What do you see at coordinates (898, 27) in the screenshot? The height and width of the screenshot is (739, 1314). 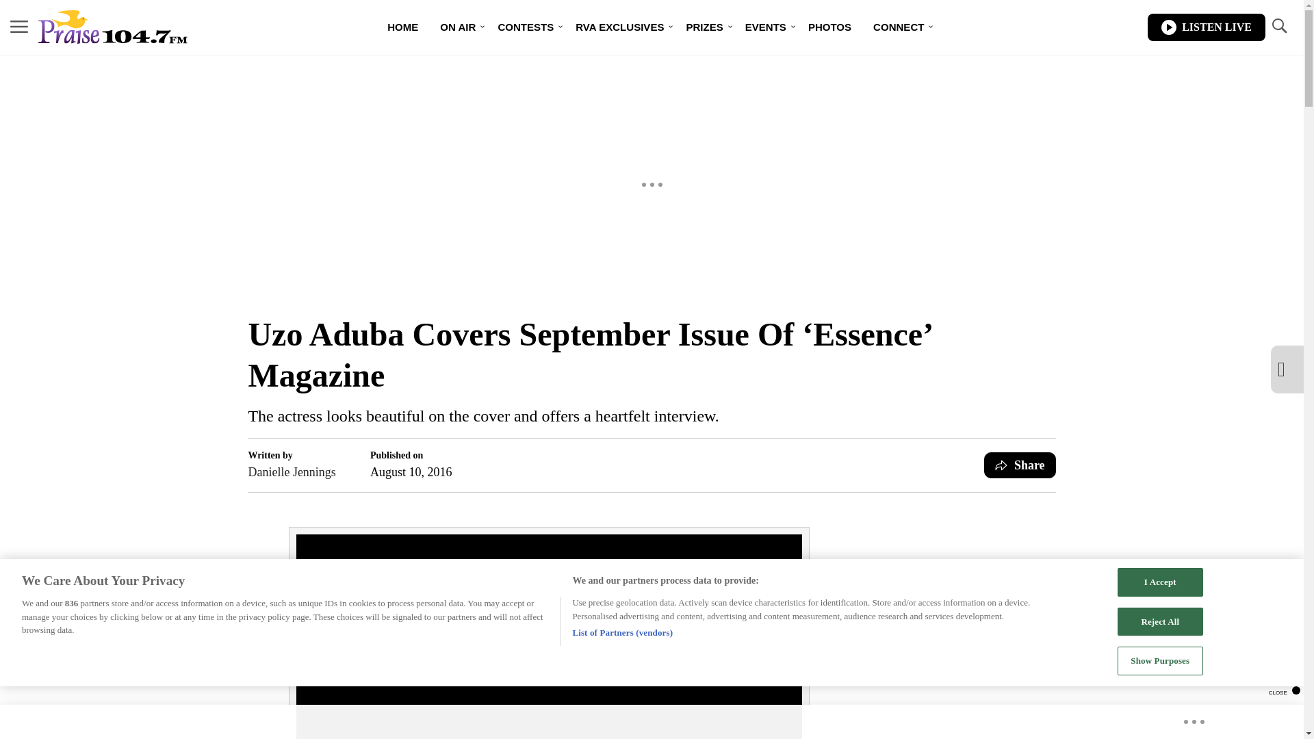 I see `CONNECT` at bounding box center [898, 27].